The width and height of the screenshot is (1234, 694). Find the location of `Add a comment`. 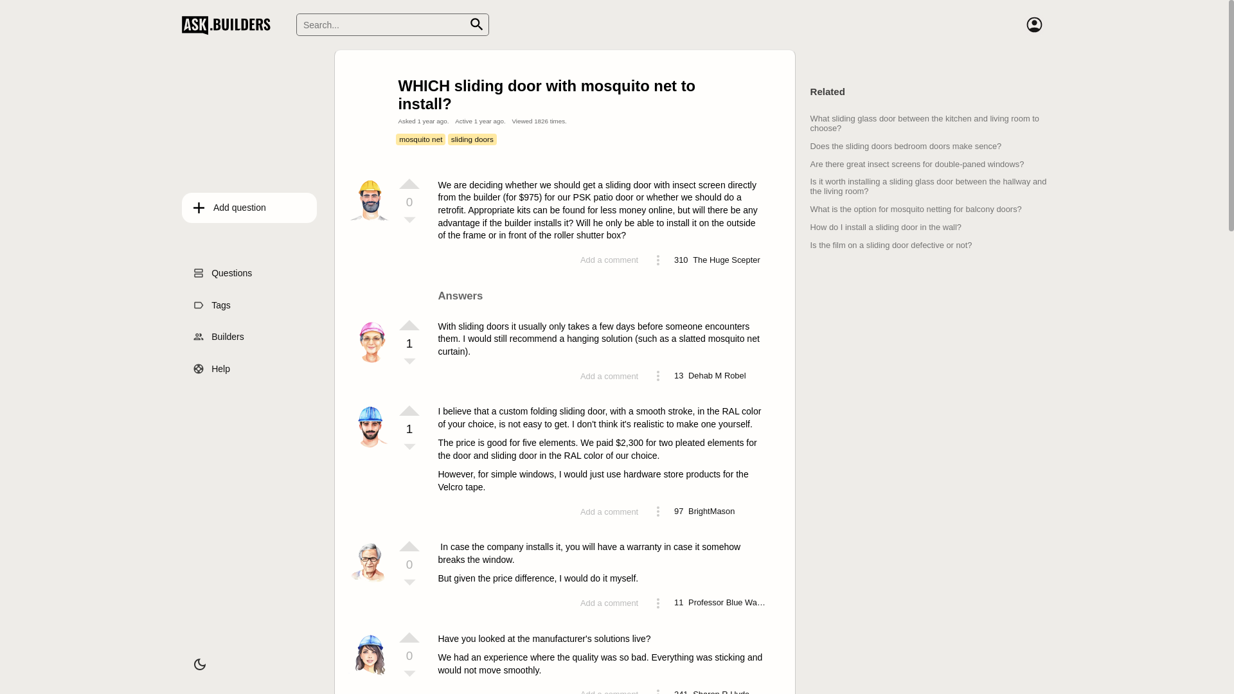

Add a comment is located at coordinates (609, 260).